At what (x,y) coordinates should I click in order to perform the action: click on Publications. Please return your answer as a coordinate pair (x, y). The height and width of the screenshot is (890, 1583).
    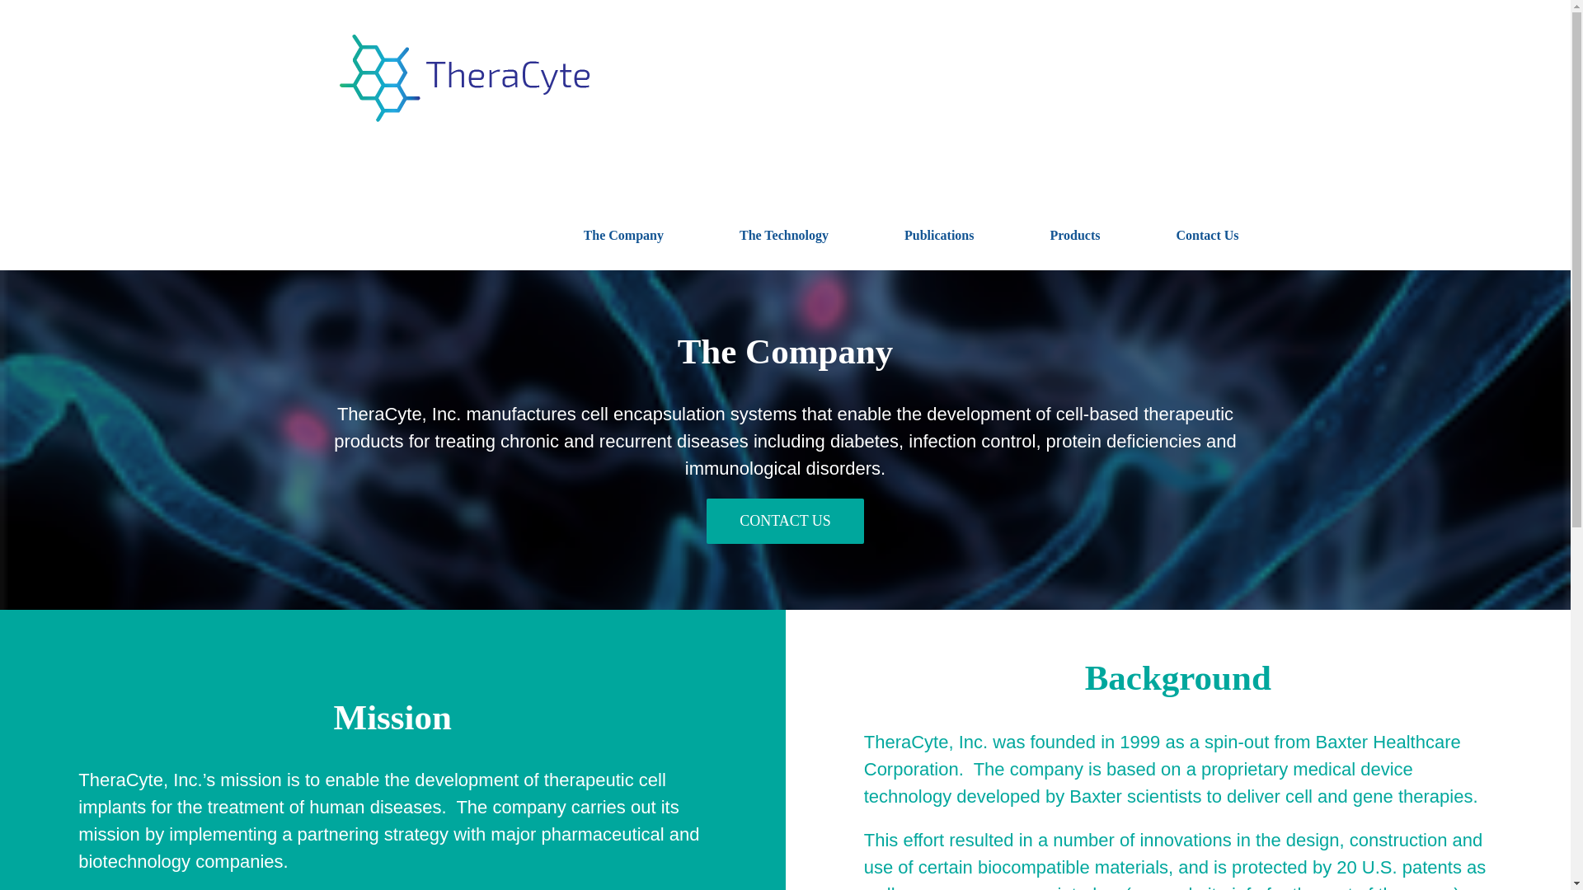
    Looking at the image, I should click on (938, 234).